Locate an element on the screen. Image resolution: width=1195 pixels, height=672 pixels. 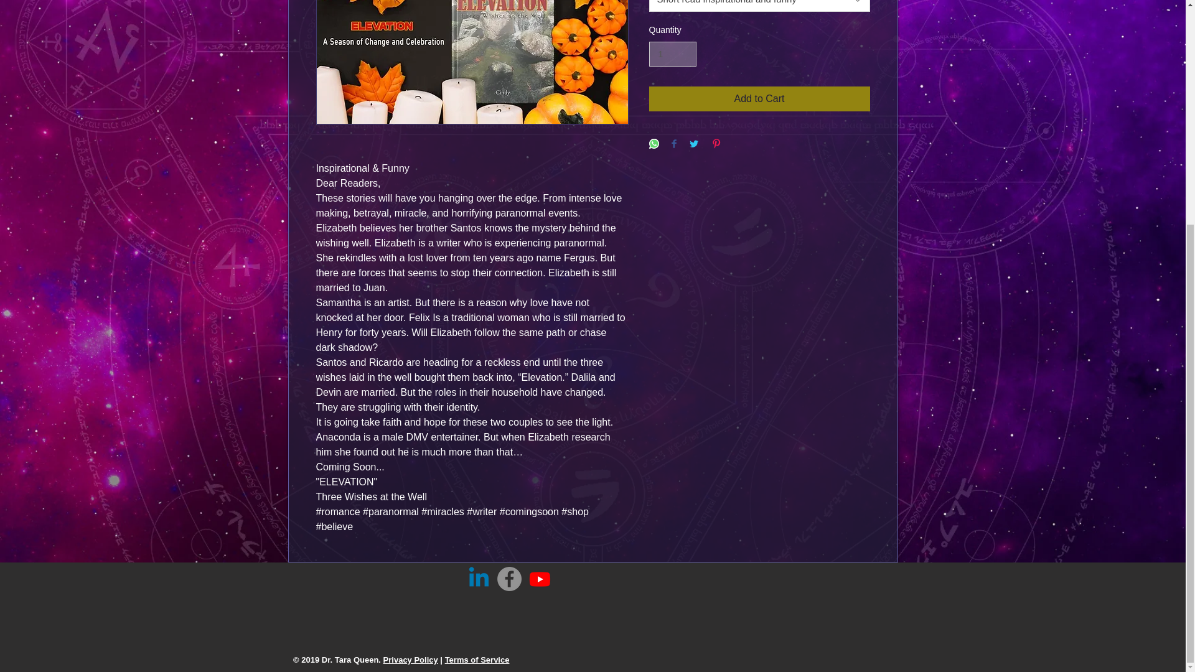
Privacy Policy is located at coordinates (411, 660).